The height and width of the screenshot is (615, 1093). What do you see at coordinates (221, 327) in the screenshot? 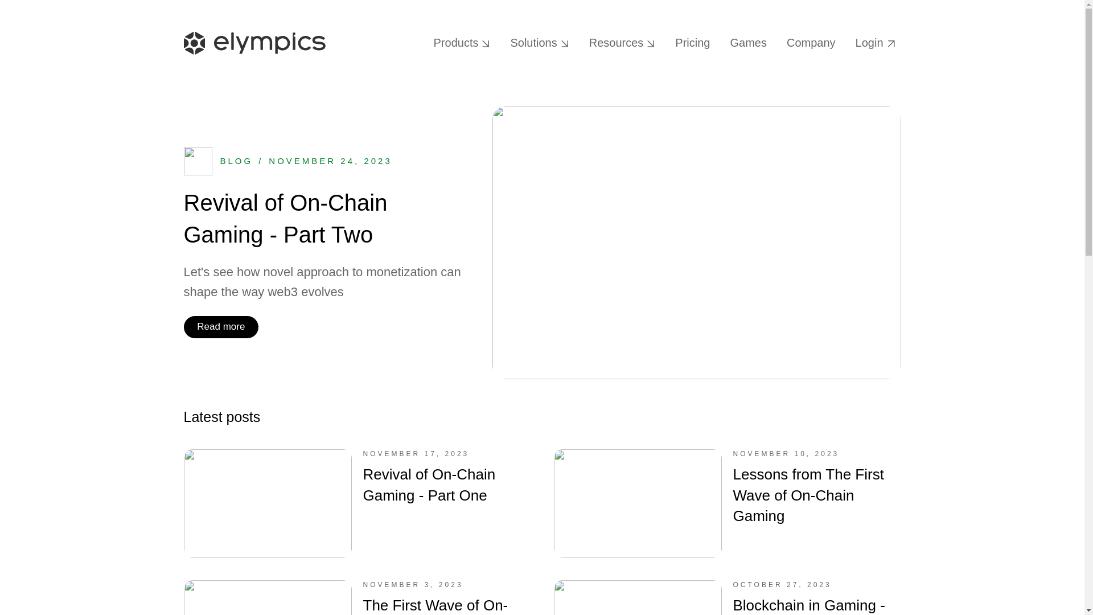
I see `Read more` at bounding box center [221, 327].